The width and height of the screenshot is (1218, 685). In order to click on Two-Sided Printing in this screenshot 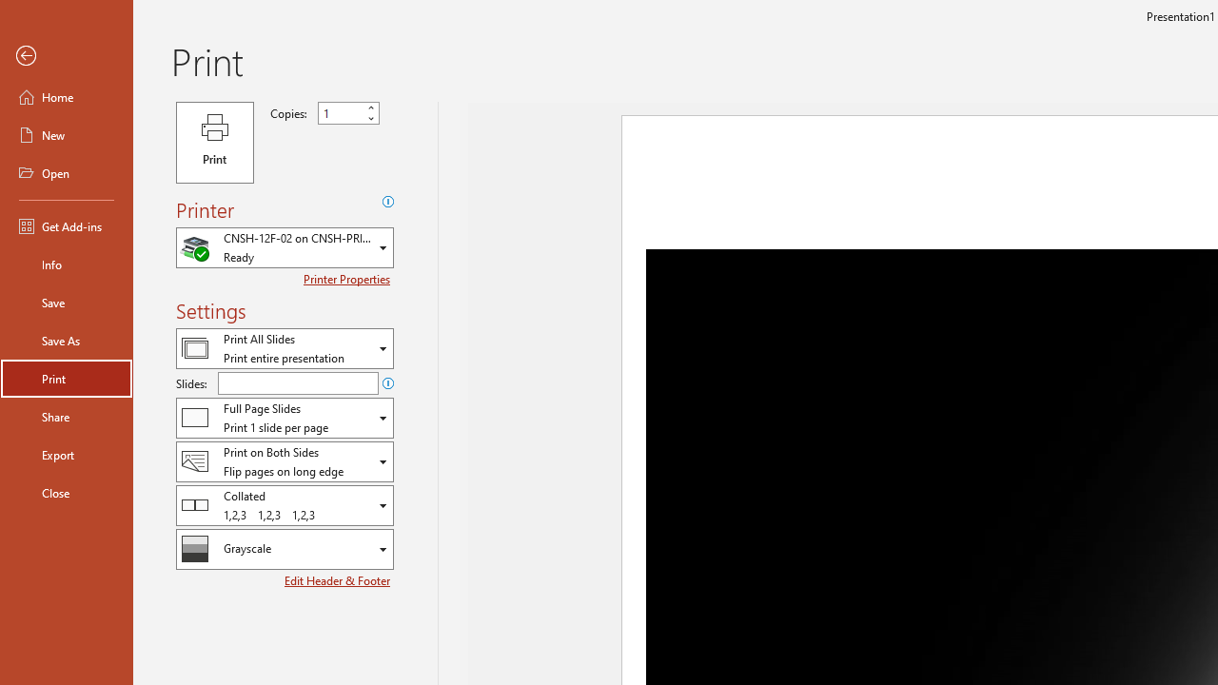, I will do `click(285, 460)`.